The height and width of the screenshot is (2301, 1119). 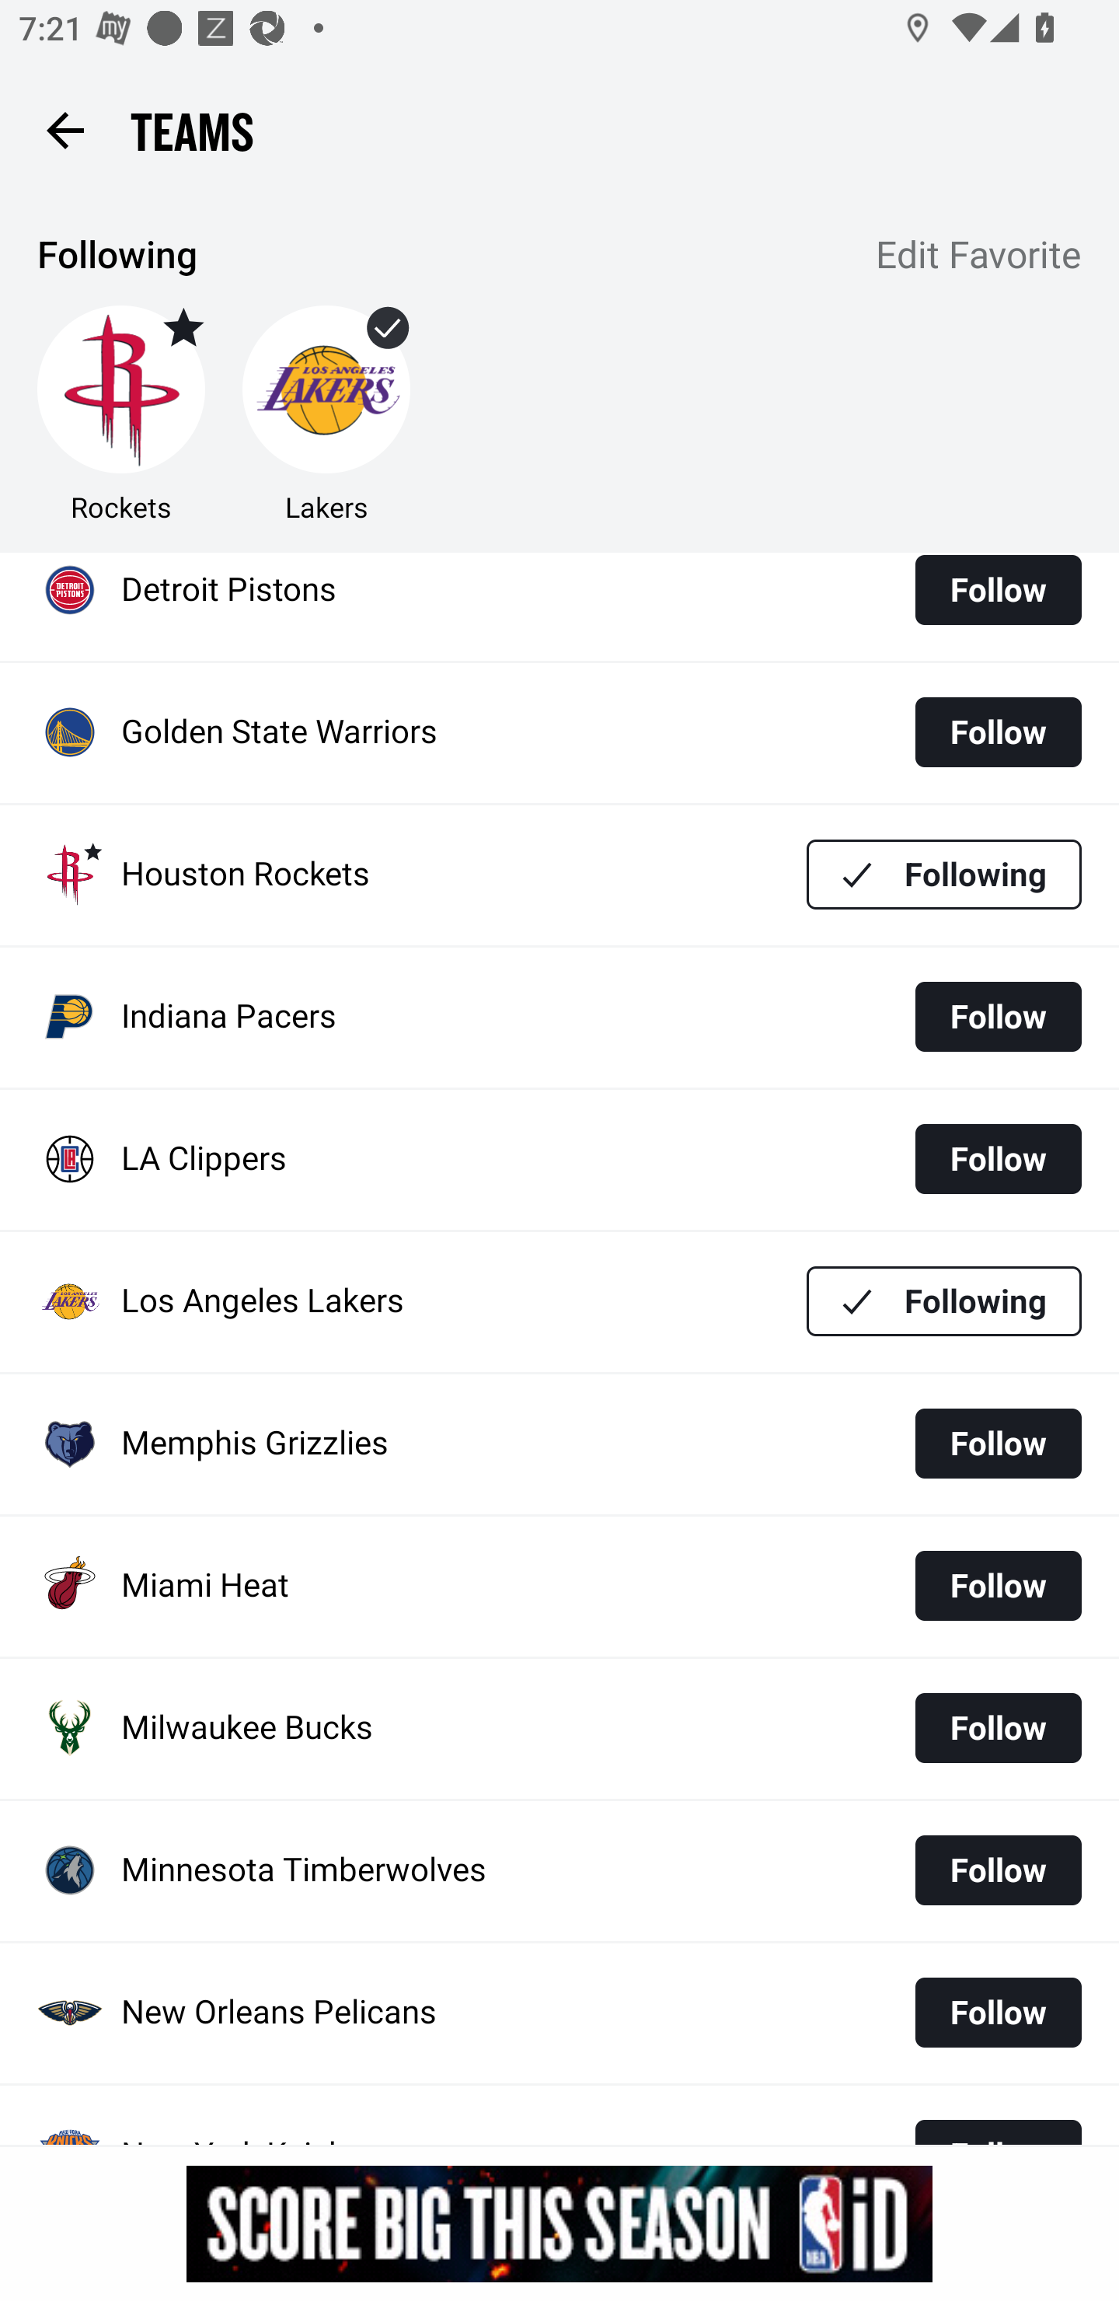 I want to click on Memphis Grizzlies Follow, so click(x=559, y=1444).